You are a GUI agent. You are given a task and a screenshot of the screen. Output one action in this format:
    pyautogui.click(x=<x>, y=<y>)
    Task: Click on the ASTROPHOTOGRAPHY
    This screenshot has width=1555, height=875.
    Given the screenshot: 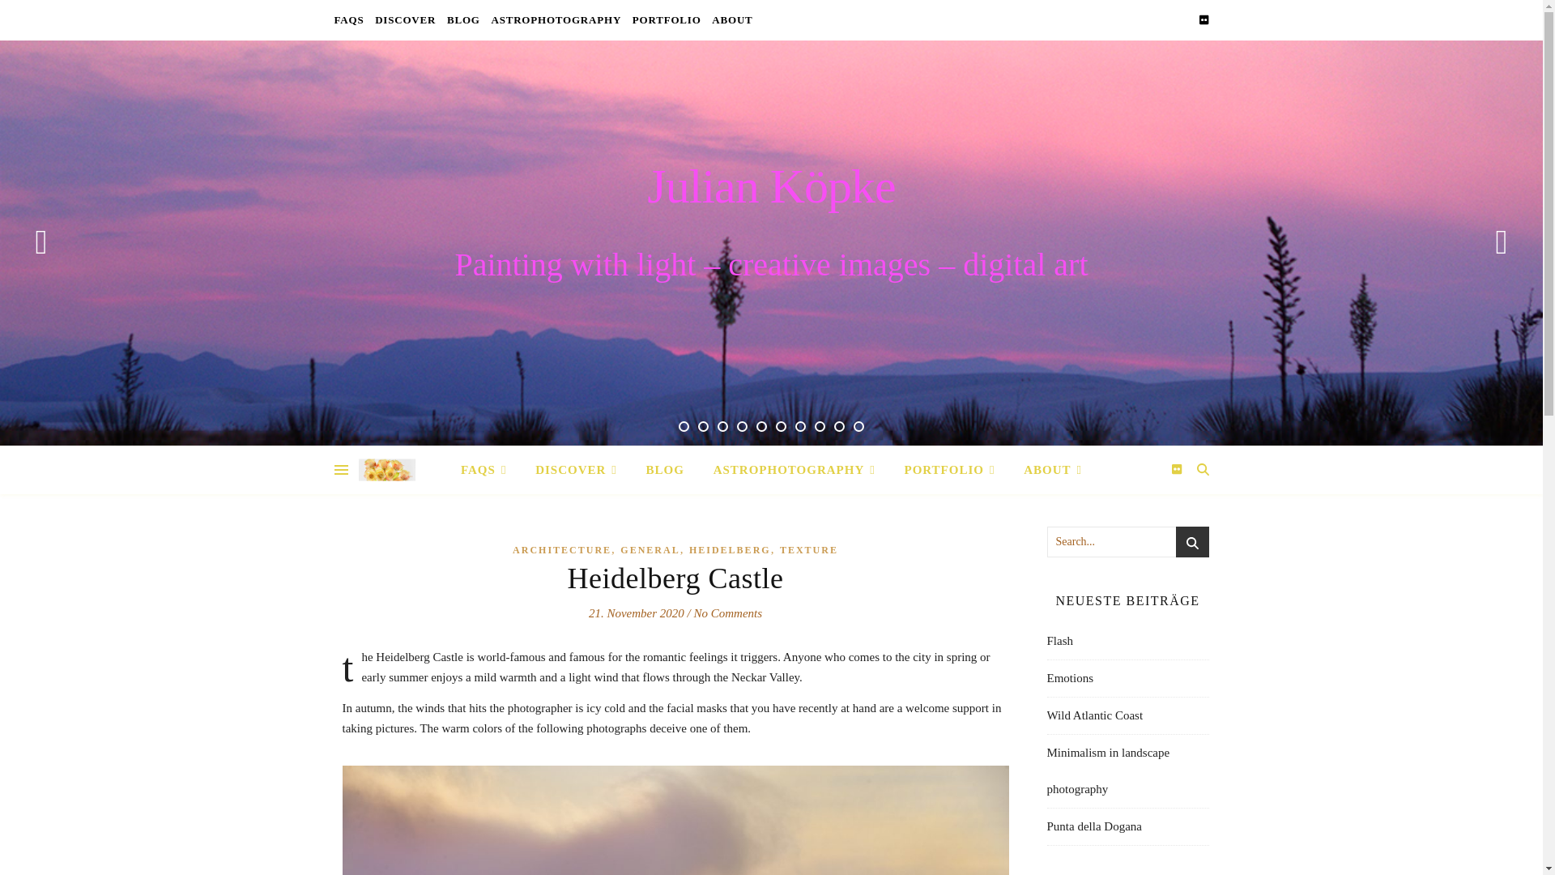 What is the action you would take?
    pyautogui.click(x=556, y=19)
    